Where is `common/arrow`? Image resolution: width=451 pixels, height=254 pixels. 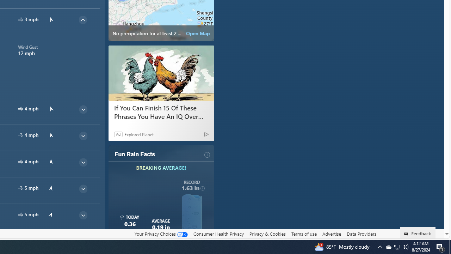 common/arrow is located at coordinates (51, 241).